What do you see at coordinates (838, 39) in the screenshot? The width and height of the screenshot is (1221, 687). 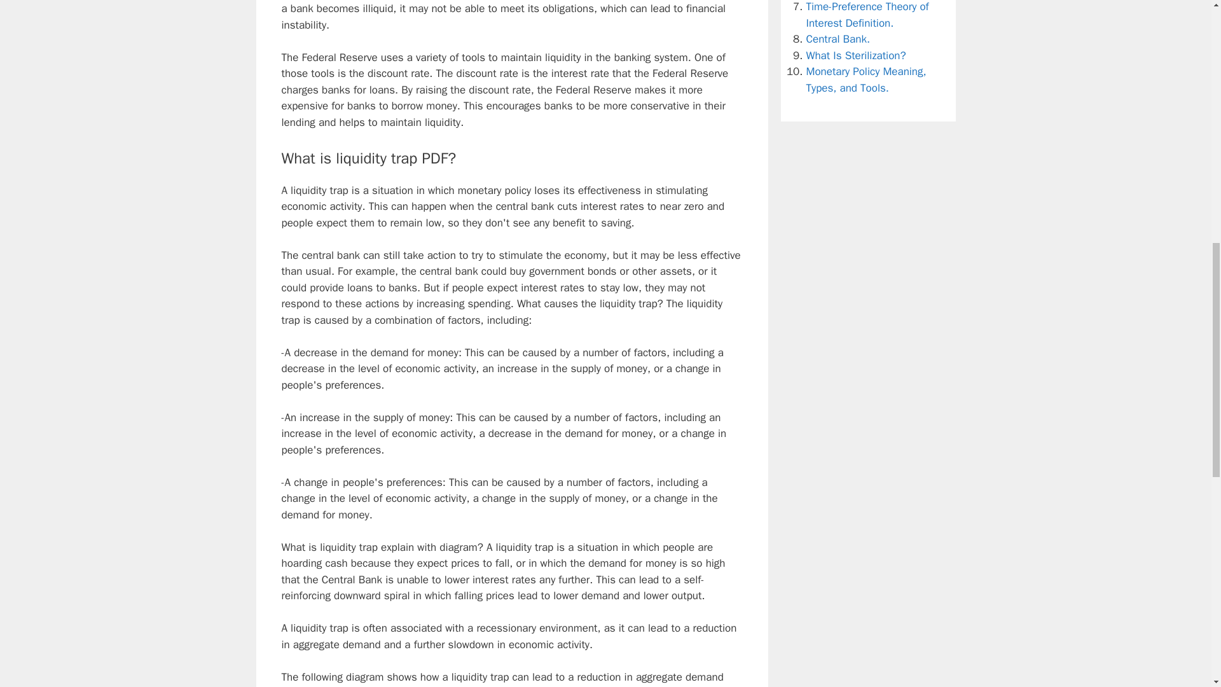 I see `Central Bank.` at bounding box center [838, 39].